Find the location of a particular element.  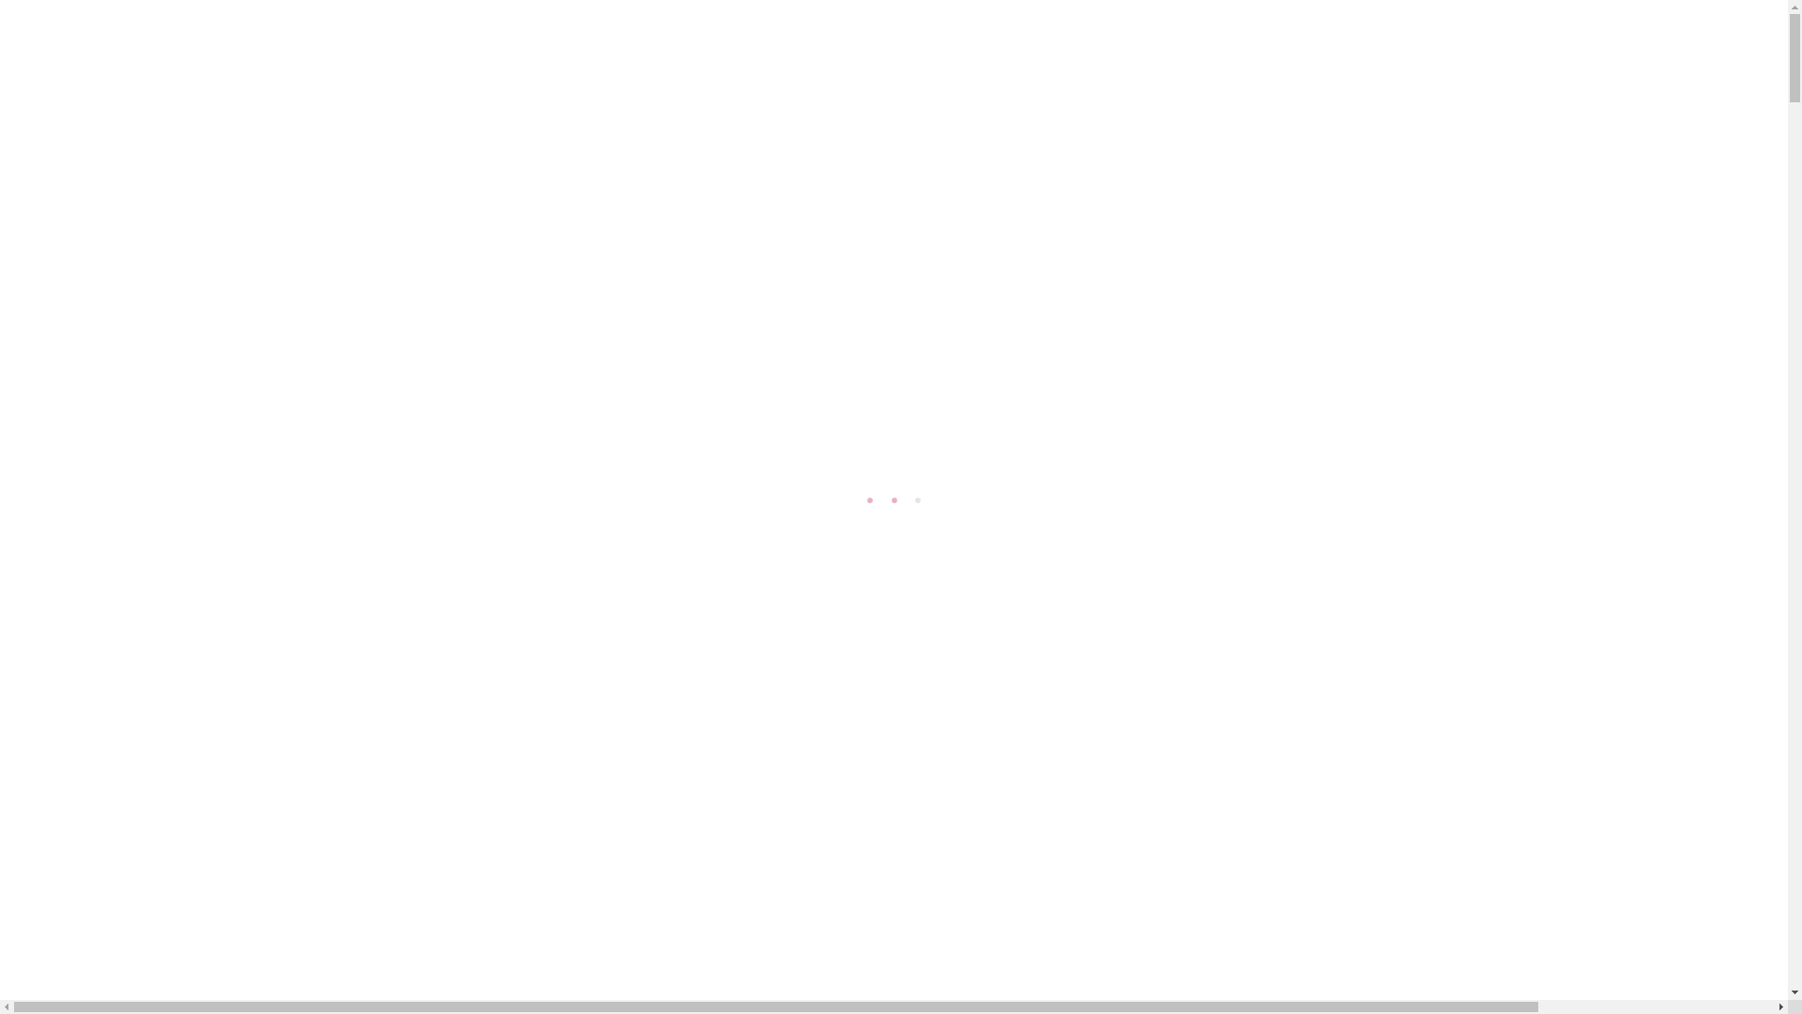

Video galerija is located at coordinates (141, 357).